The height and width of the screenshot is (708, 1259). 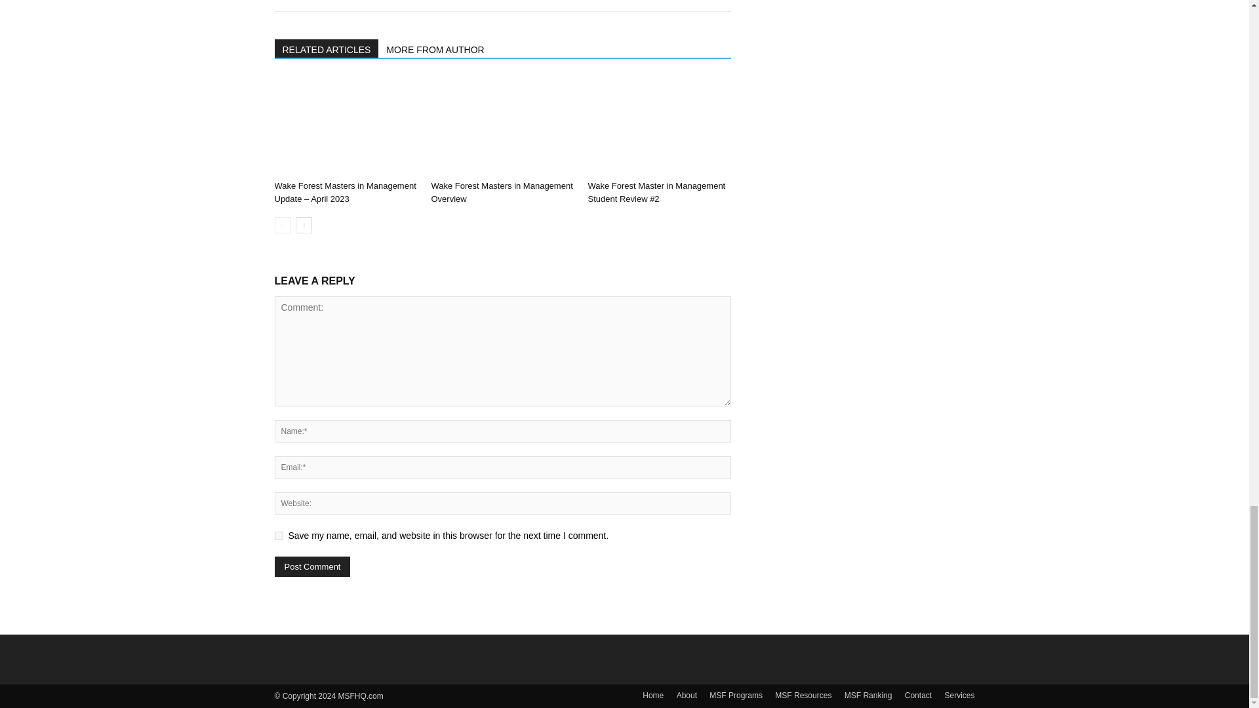 I want to click on yes, so click(x=278, y=536).